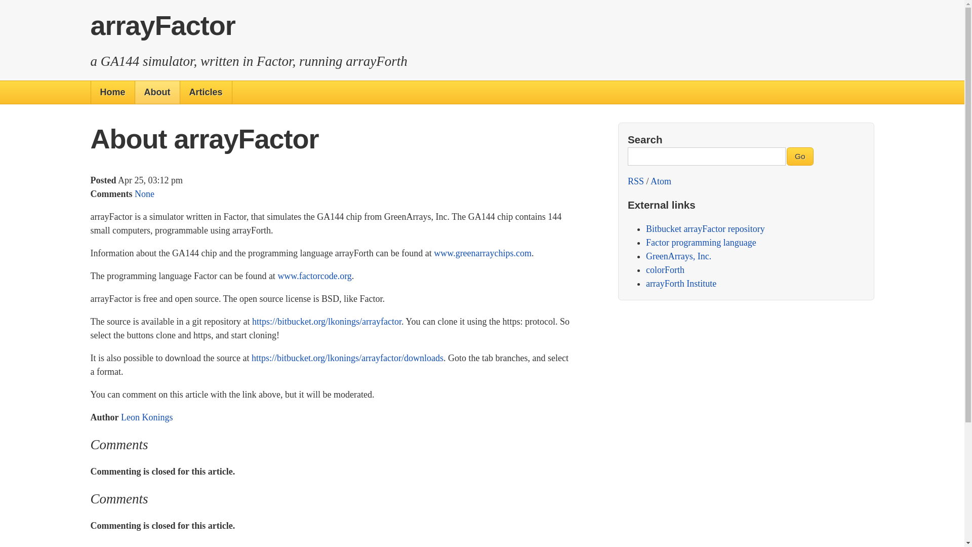  What do you see at coordinates (678, 256) in the screenshot?
I see `GreenArrays Inc. produces the GA144 chips.` at bounding box center [678, 256].